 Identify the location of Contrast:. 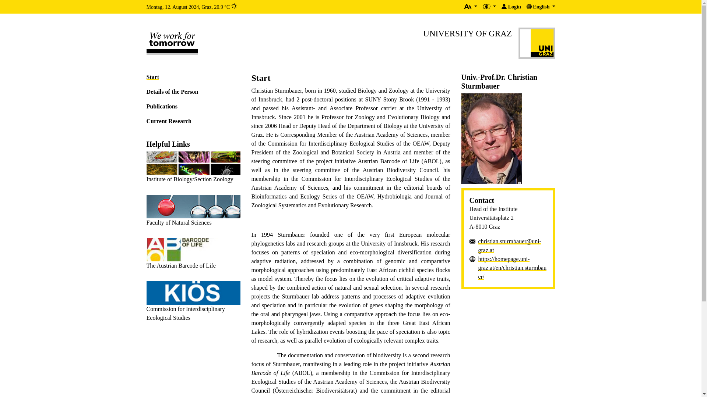
(471, 7).